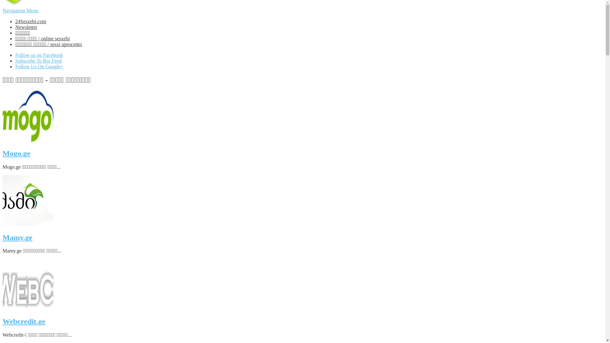  Describe the element at coordinates (26, 27) in the screenshot. I see `Newsletter` at that location.